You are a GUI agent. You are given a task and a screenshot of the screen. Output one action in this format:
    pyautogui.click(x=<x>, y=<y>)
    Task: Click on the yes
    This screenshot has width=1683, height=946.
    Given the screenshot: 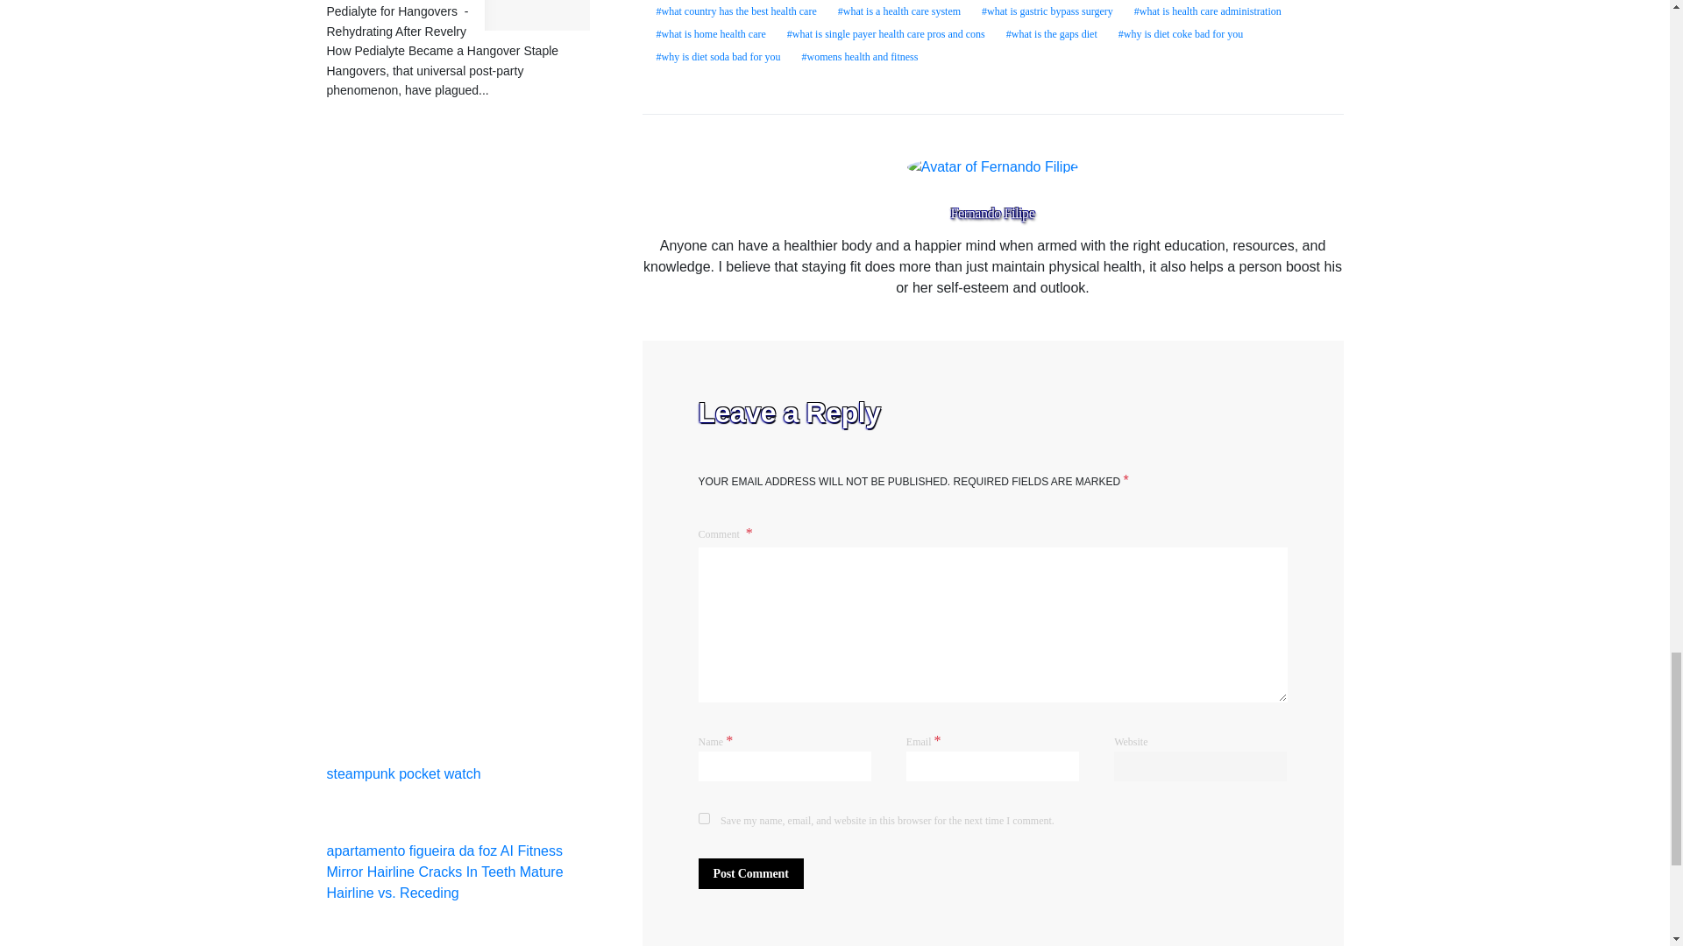 What is the action you would take?
    pyautogui.click(x=703, y=818)
    